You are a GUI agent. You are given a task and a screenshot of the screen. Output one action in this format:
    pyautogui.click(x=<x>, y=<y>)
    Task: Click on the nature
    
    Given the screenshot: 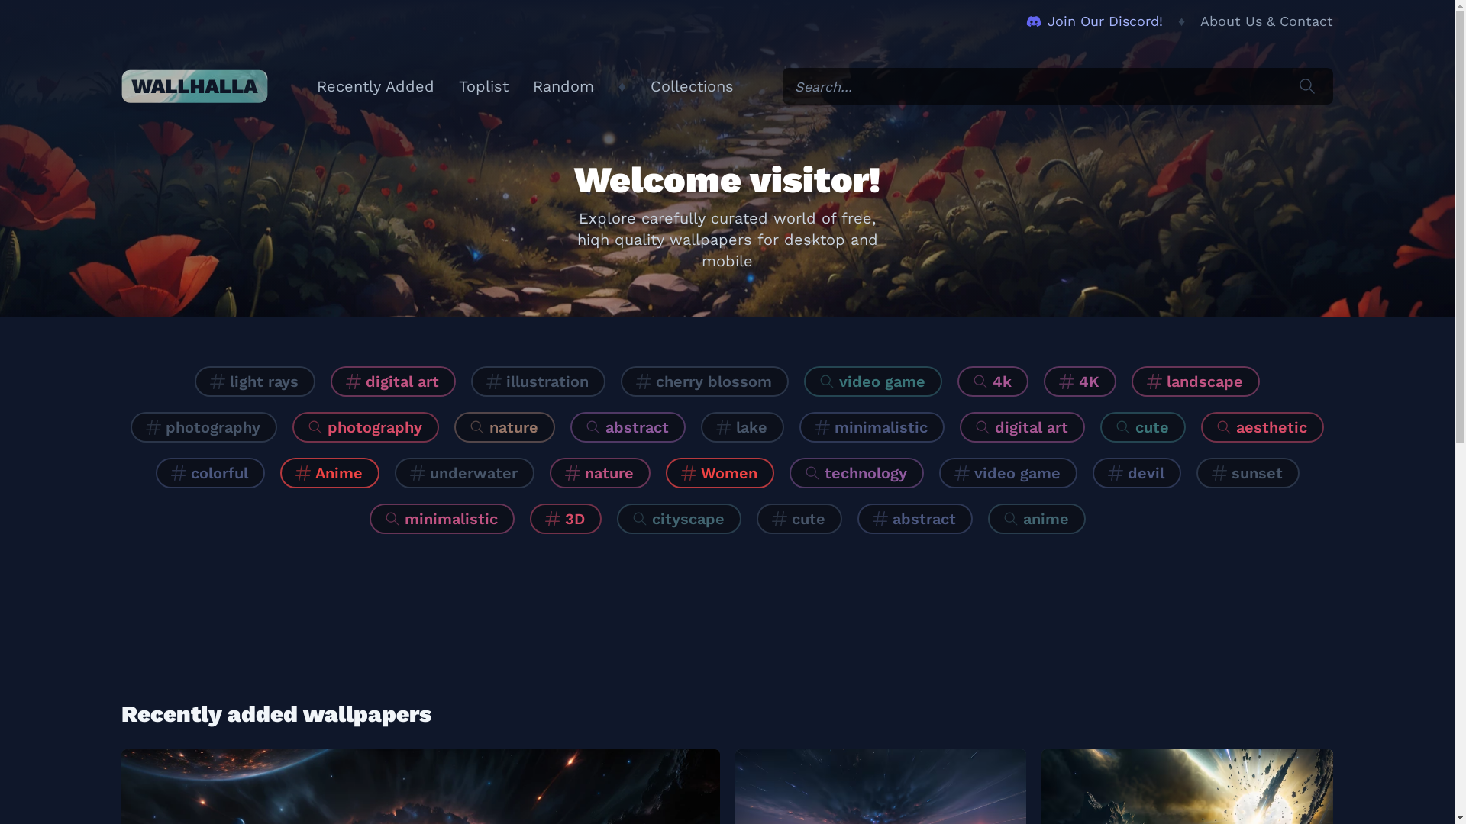 What is the action you would take?
    pyautogui.click(x=600, y=473)
    